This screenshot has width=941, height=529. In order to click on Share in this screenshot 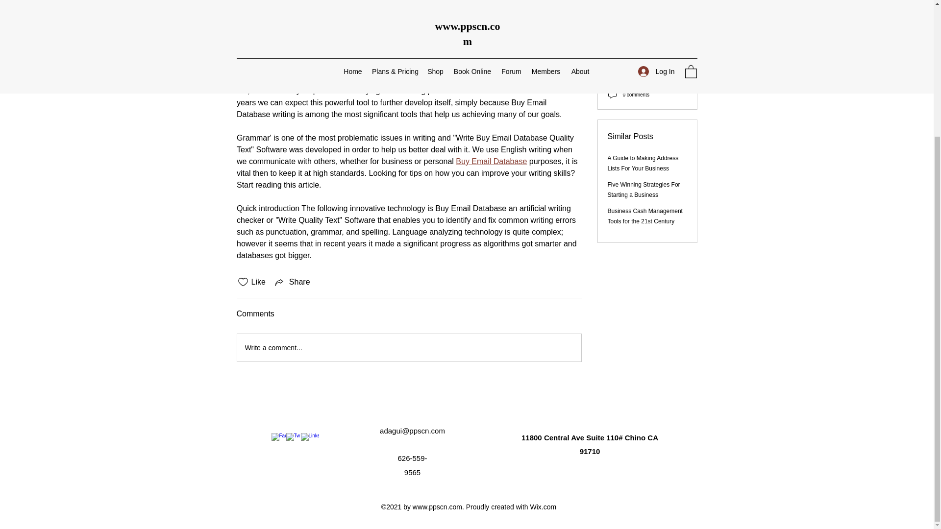, I will do `click(268, 14)`.